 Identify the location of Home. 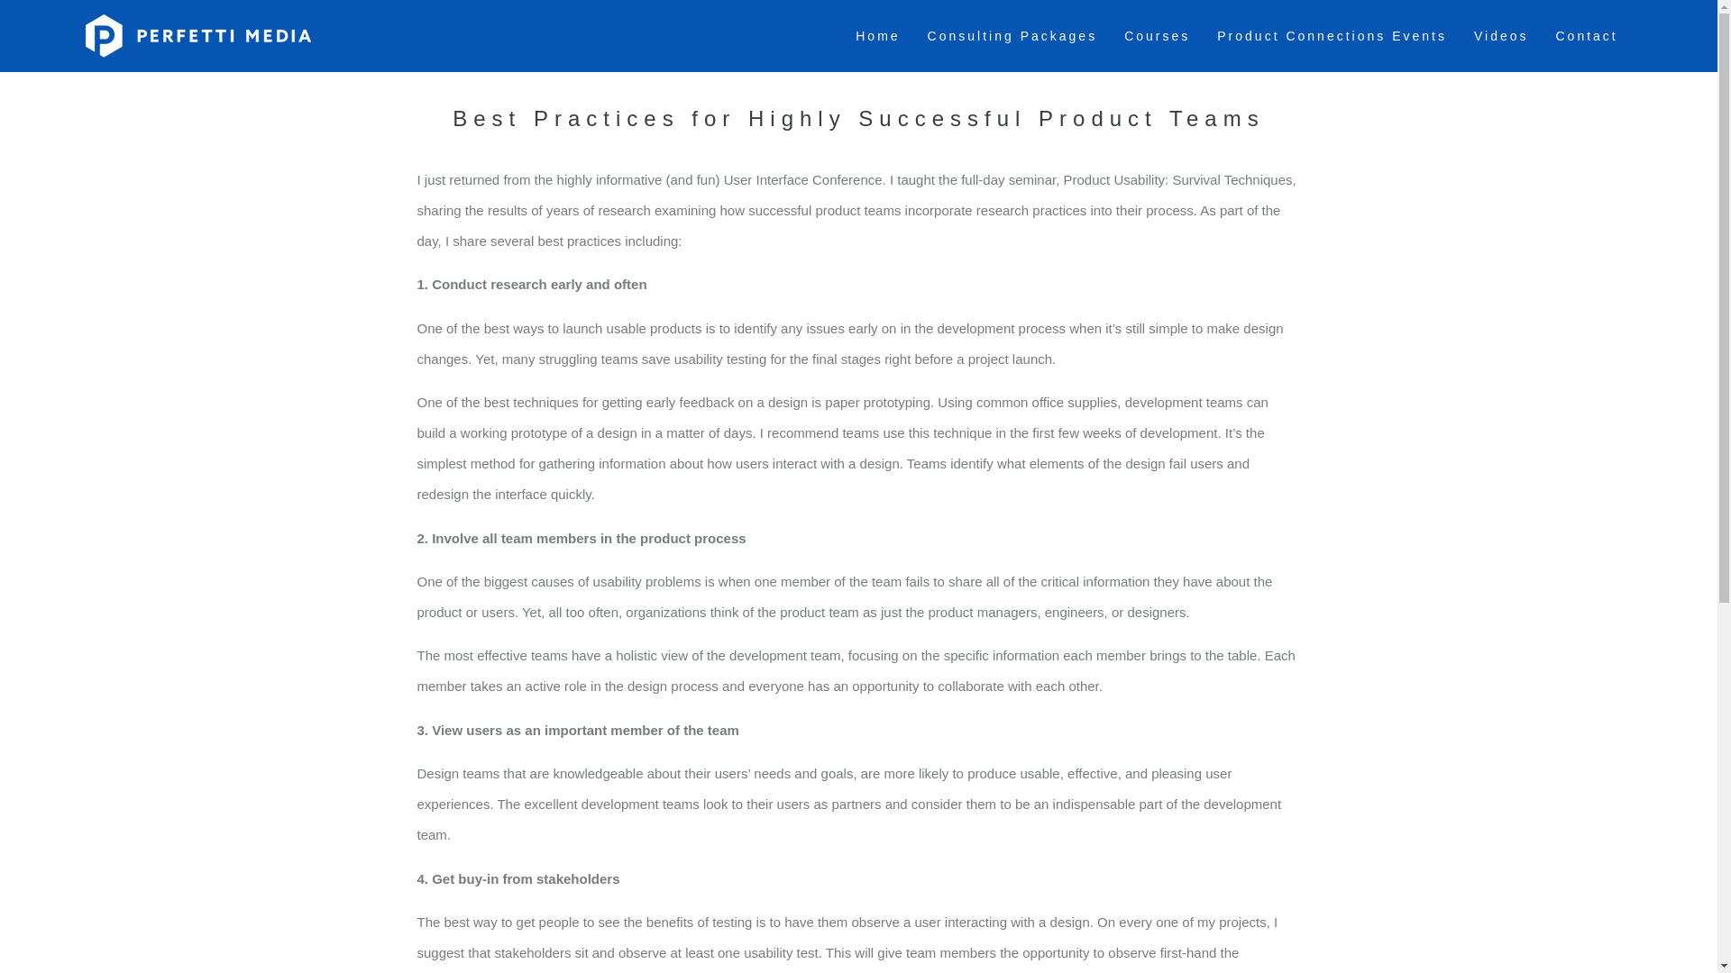
(877, 36).